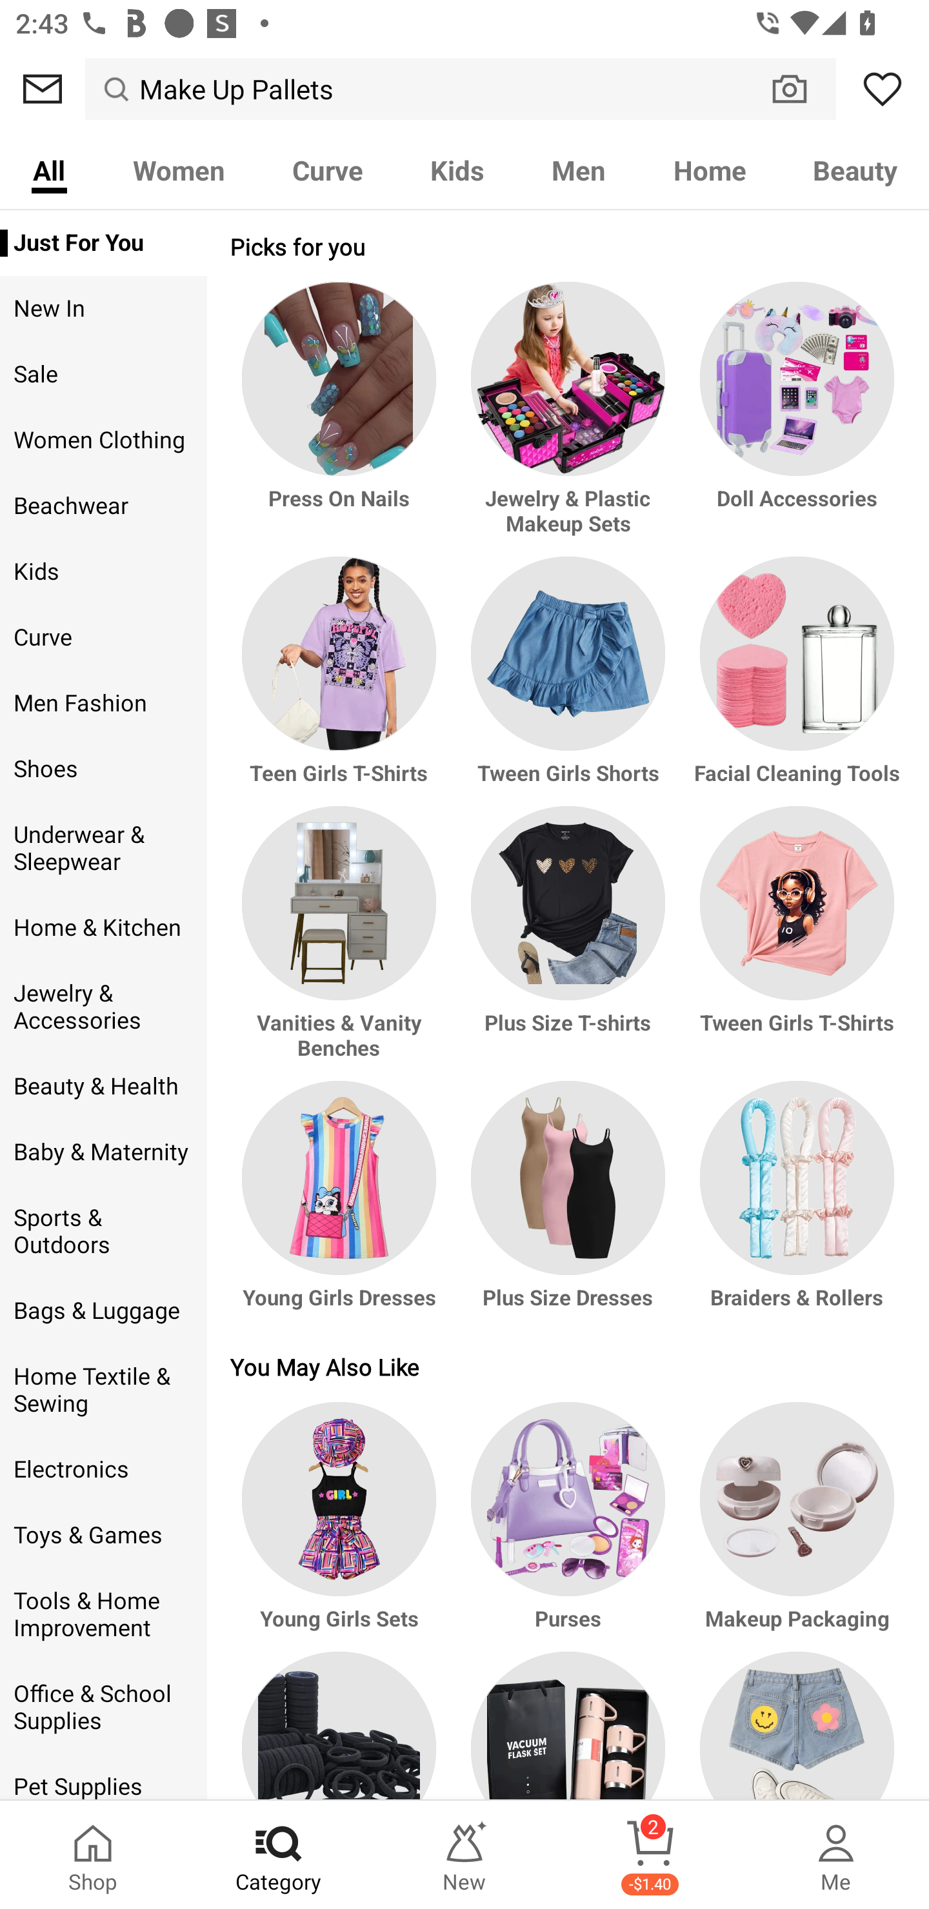  Describe the element at coordinates (568, 681) in the screenshot. I see `Tween Girls Shorts` at that location.